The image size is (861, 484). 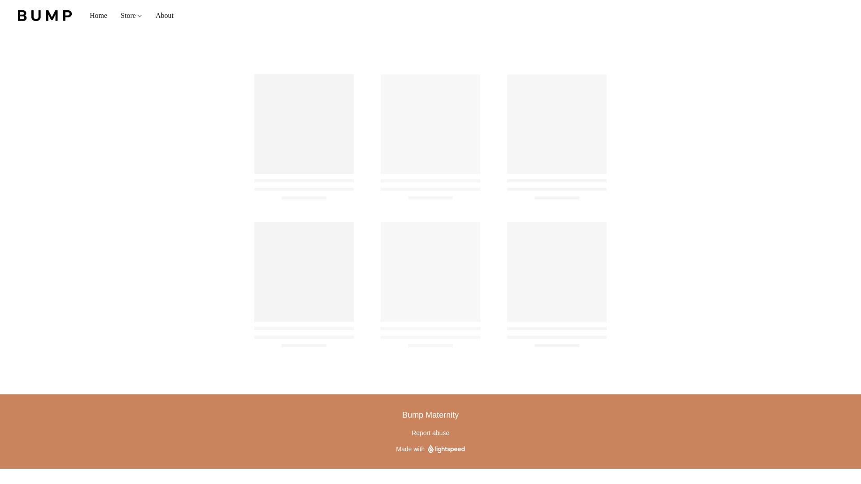 I want to click on Report abuse, so click(x=430, y=433).